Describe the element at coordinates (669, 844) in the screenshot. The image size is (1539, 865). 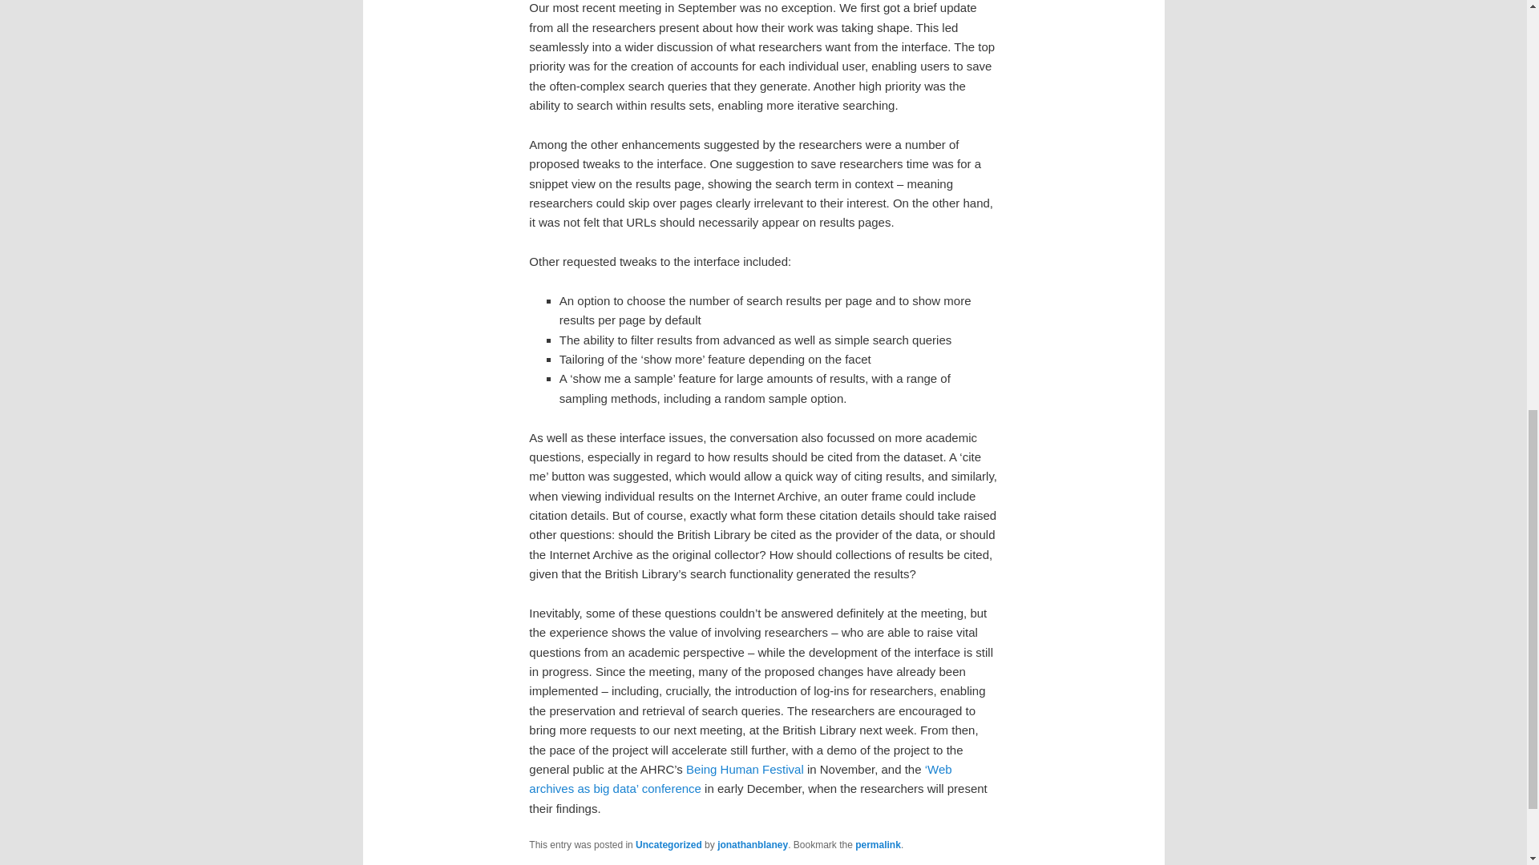
I see `Uncategorized` at that location.